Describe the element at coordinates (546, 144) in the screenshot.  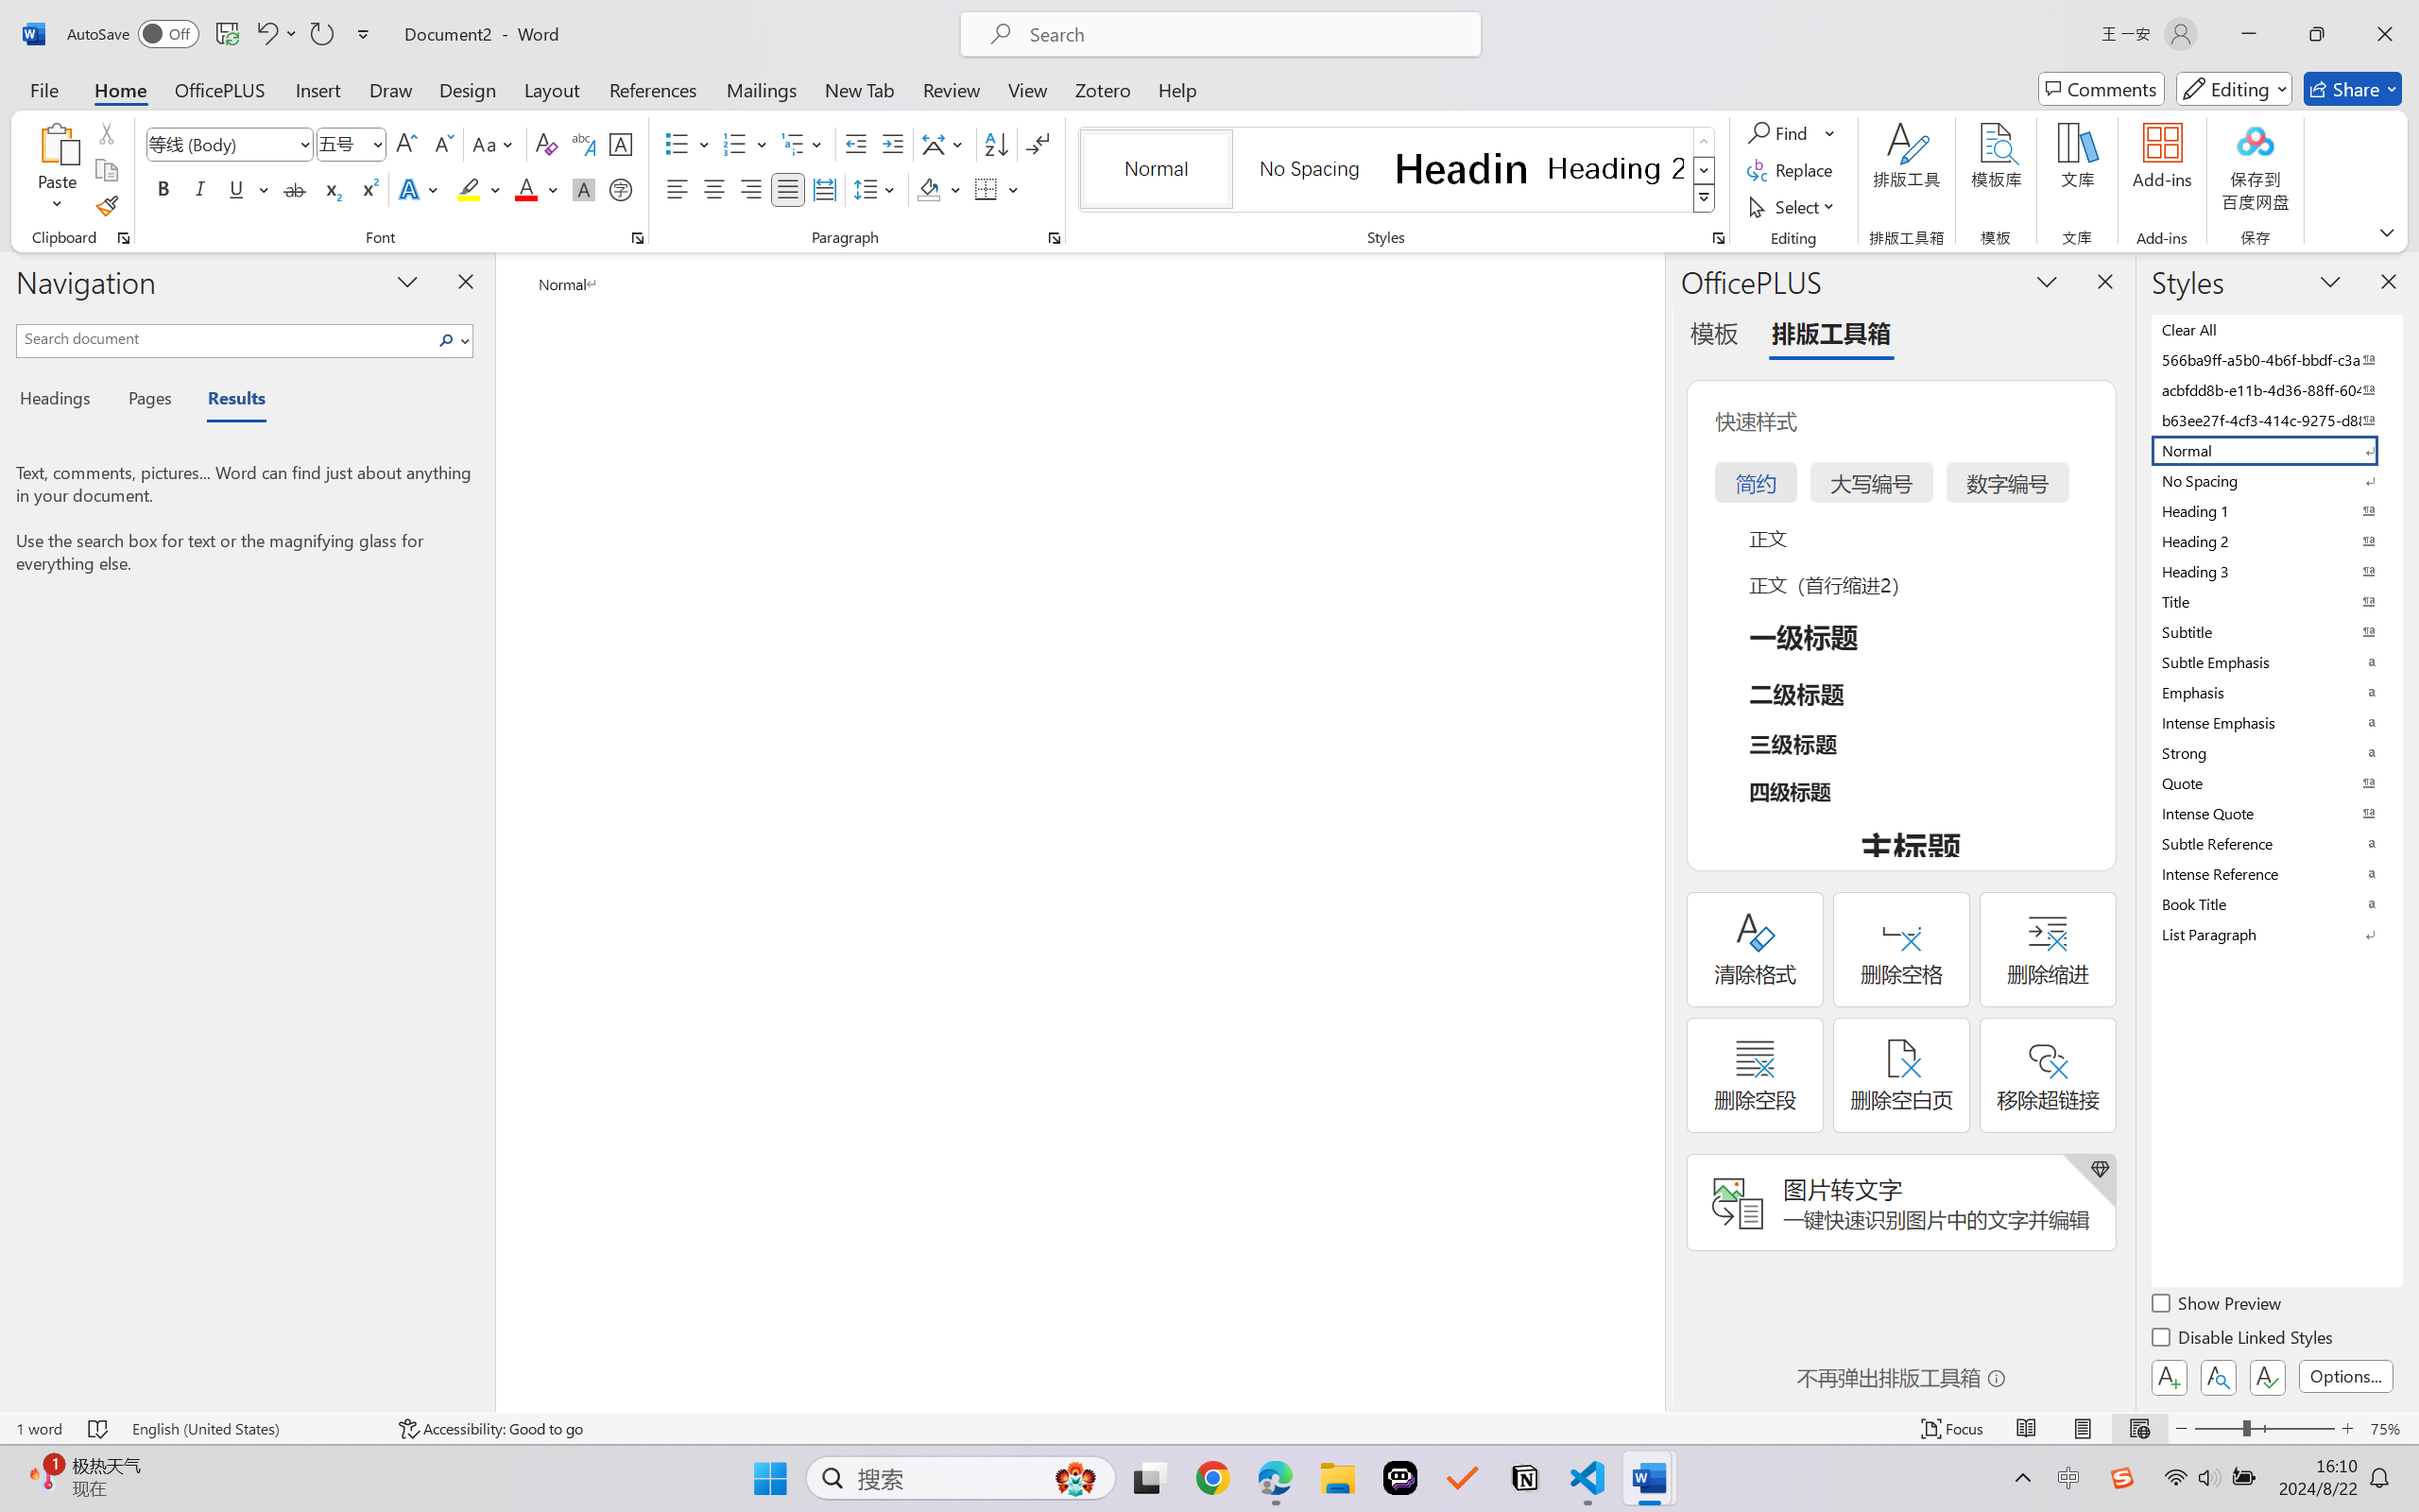
I see `Clear Formatting` at that location.